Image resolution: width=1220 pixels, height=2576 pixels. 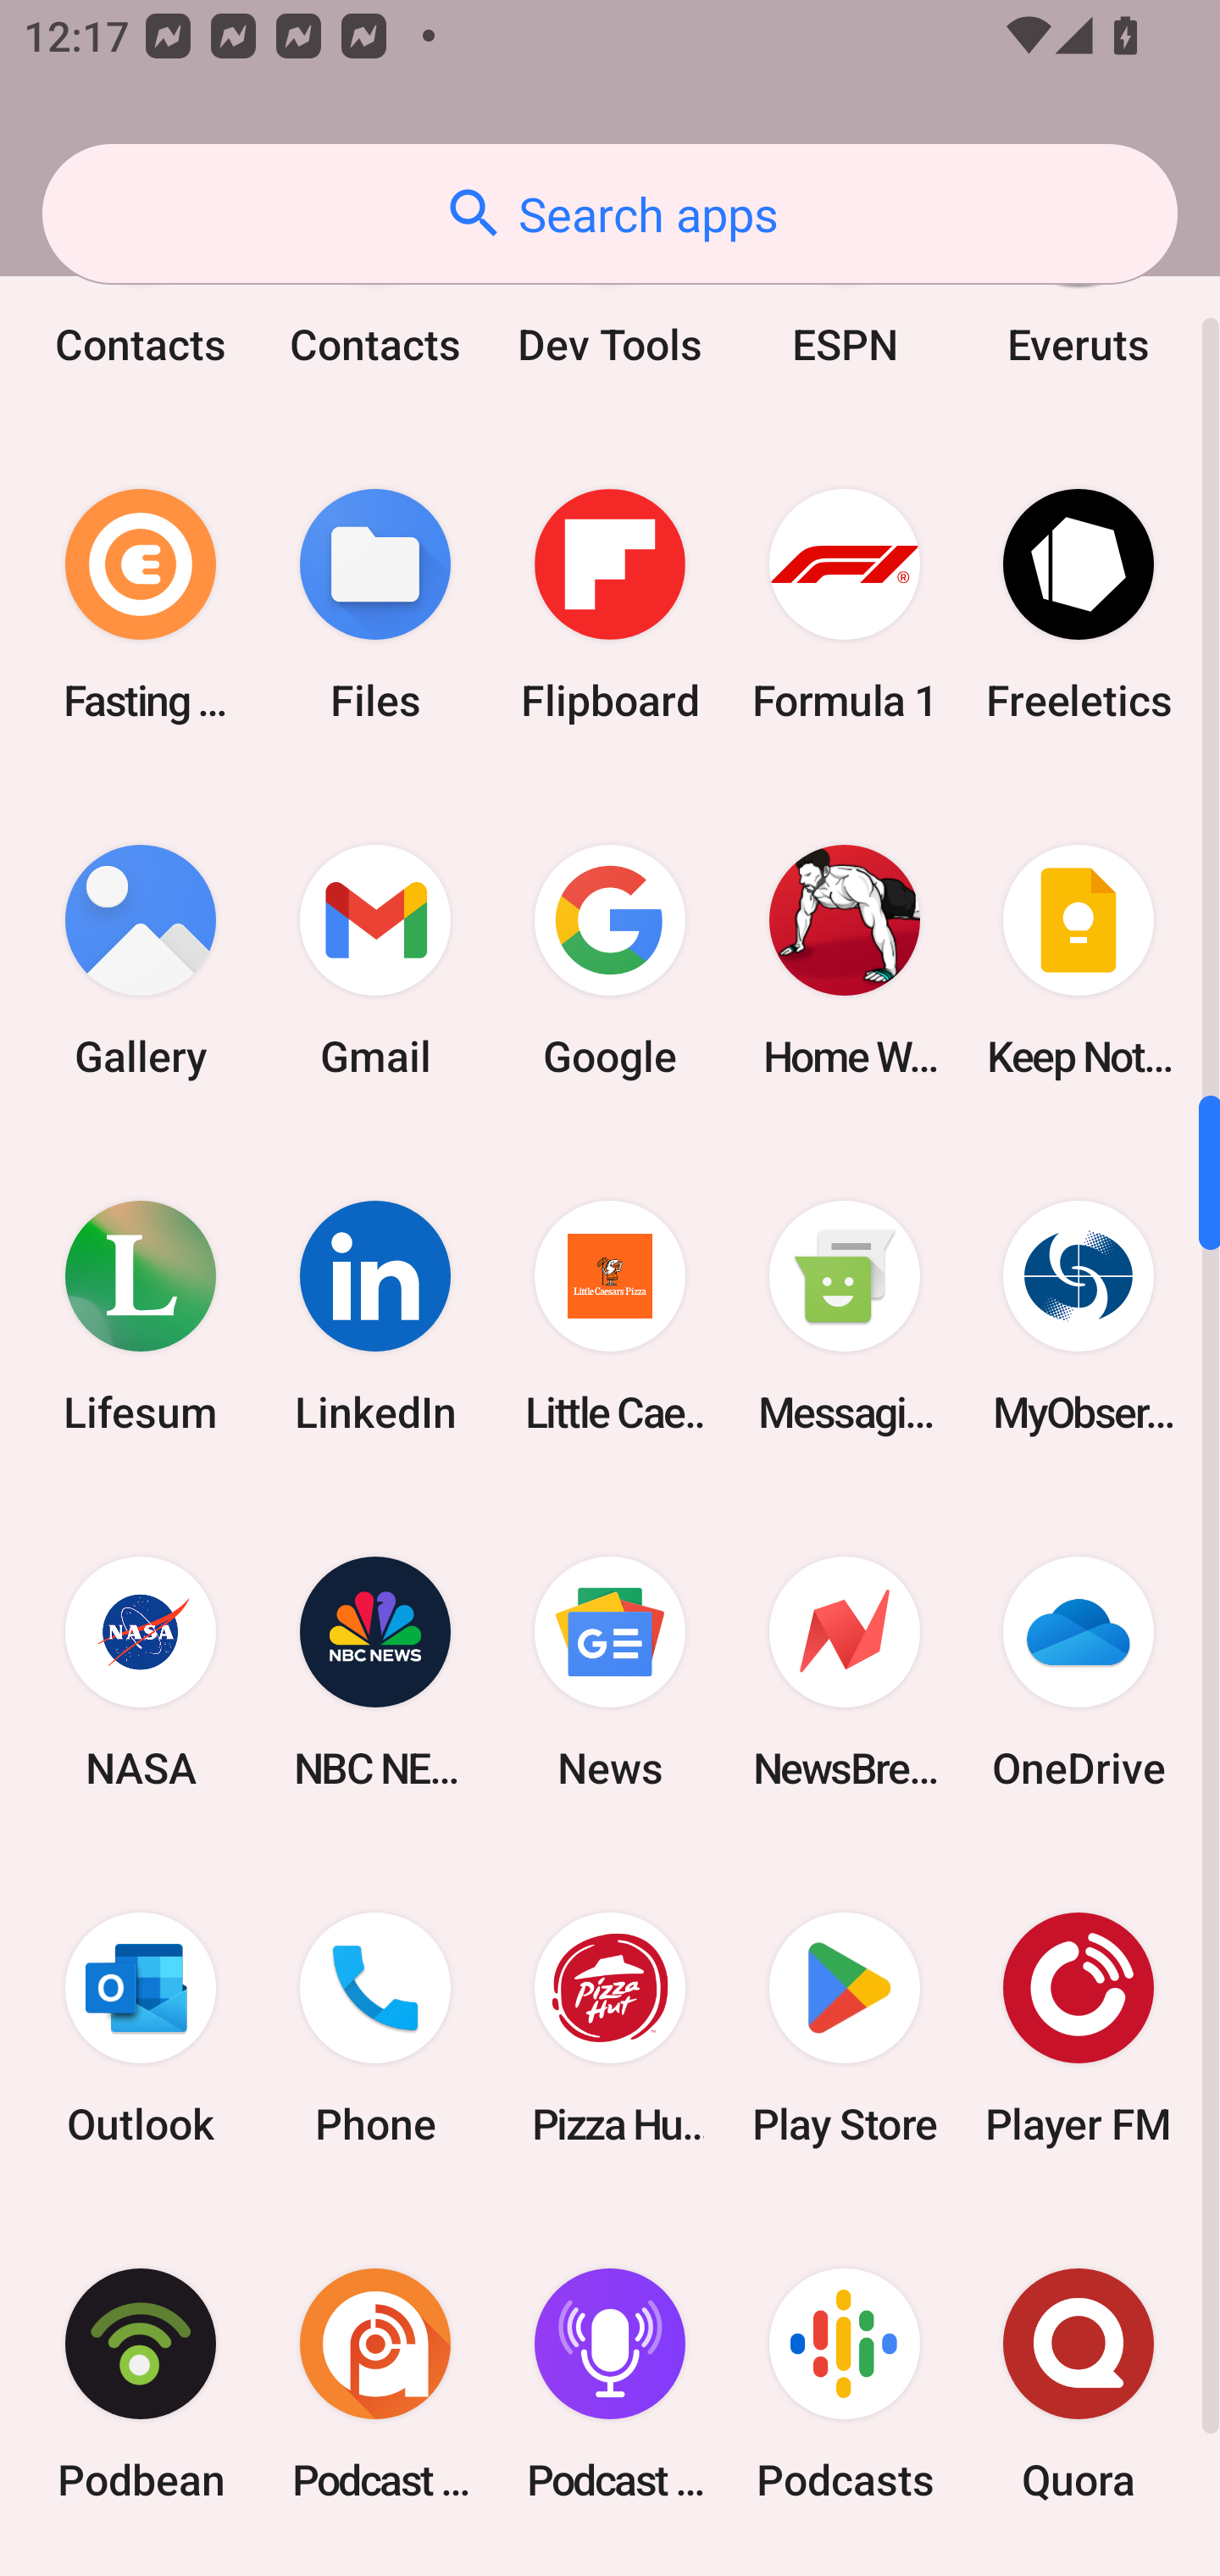 I want to click on News, so click(x=610, y=1671).